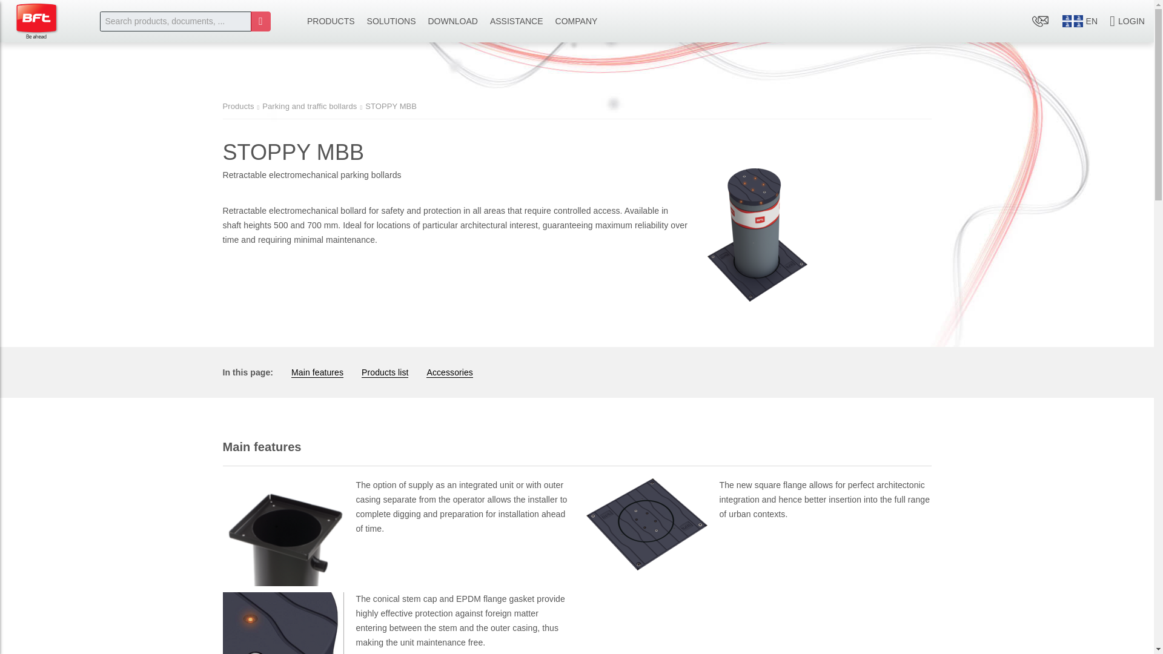 The height and width of the screenshot is (654, 1163). Describe the element at coordinates (331, 21) in the screenshot. I see `PRODUCTS` at that location.